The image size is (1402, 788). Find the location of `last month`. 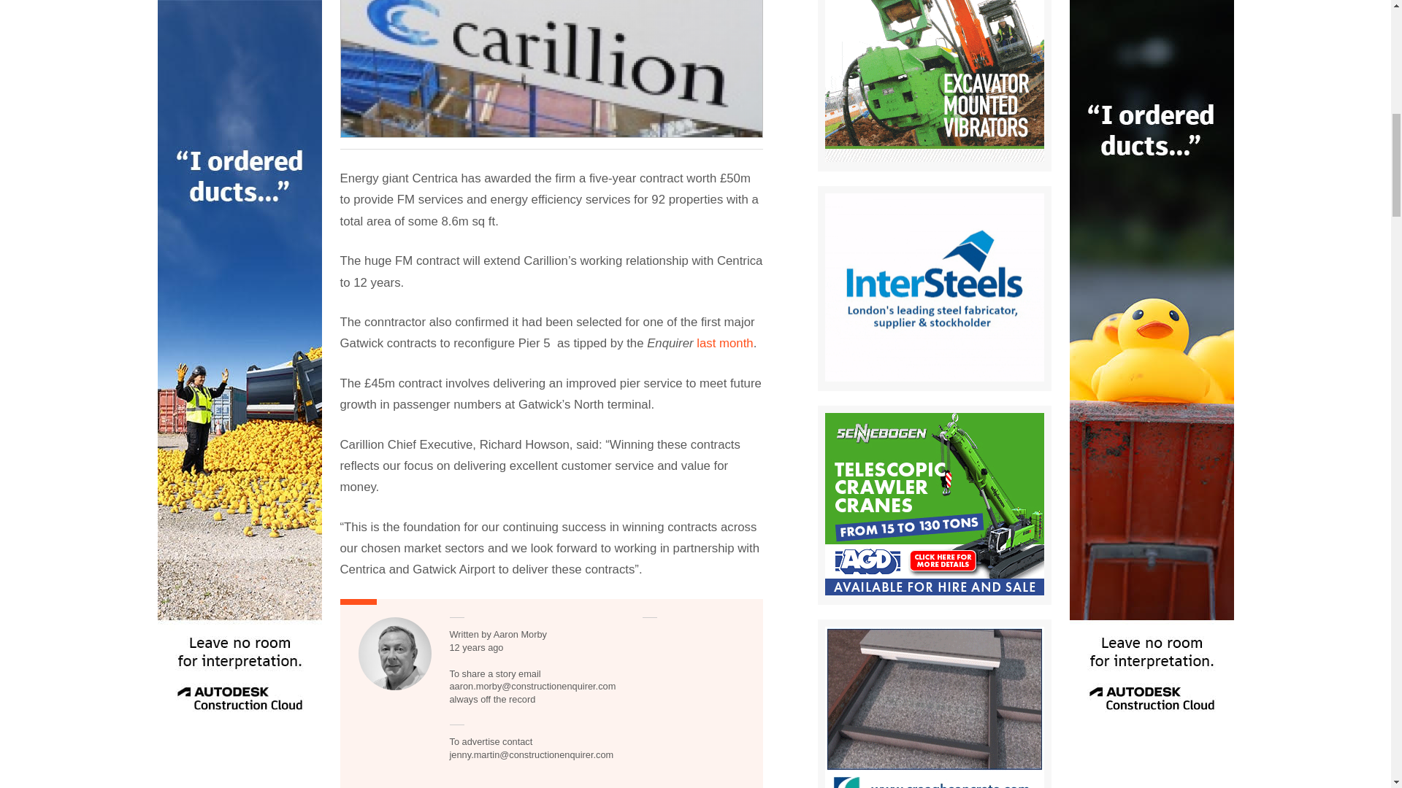

last month is located at coordinates (724, 343).